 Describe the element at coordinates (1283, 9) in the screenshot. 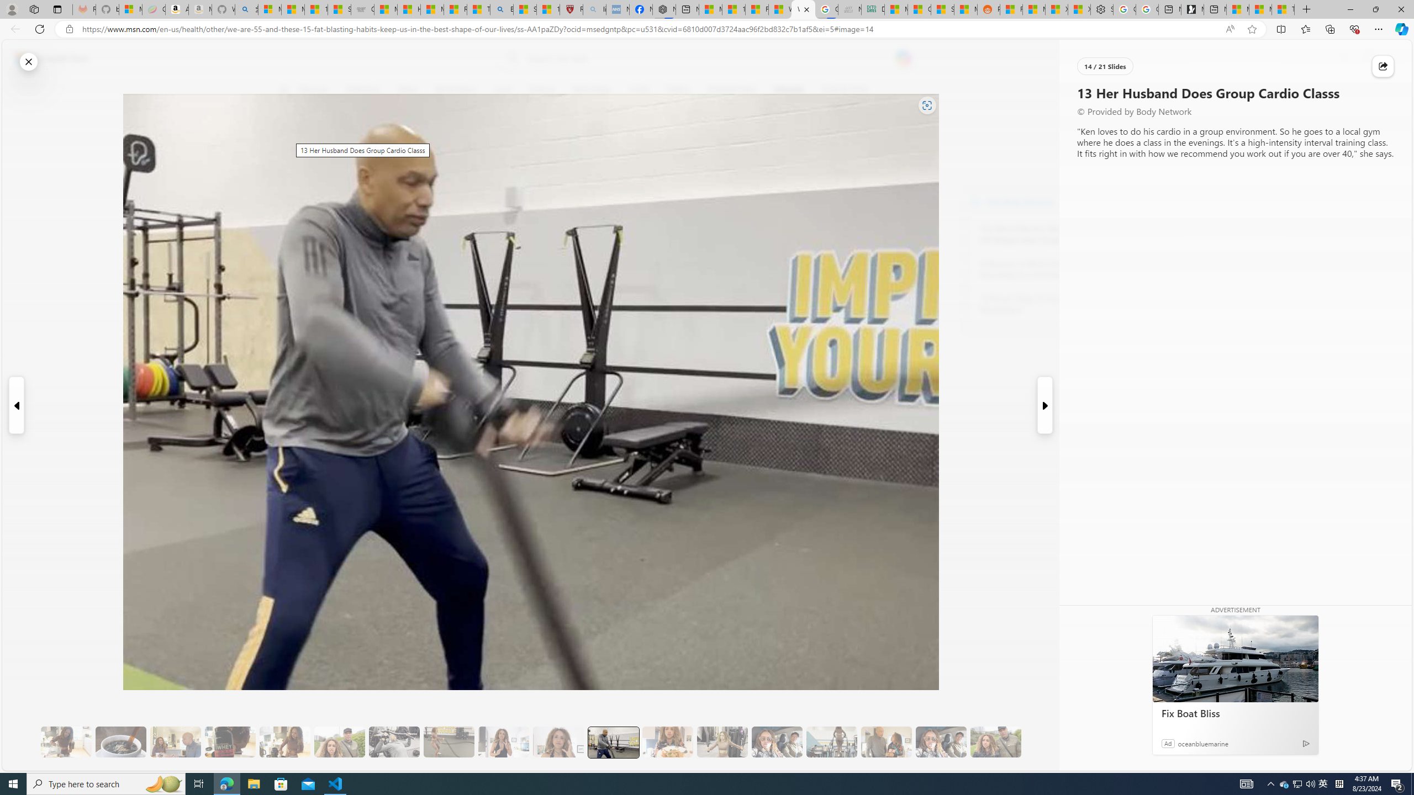

I see `These 3 Stocks Pay You More Than 5% to Own Them` at that location.